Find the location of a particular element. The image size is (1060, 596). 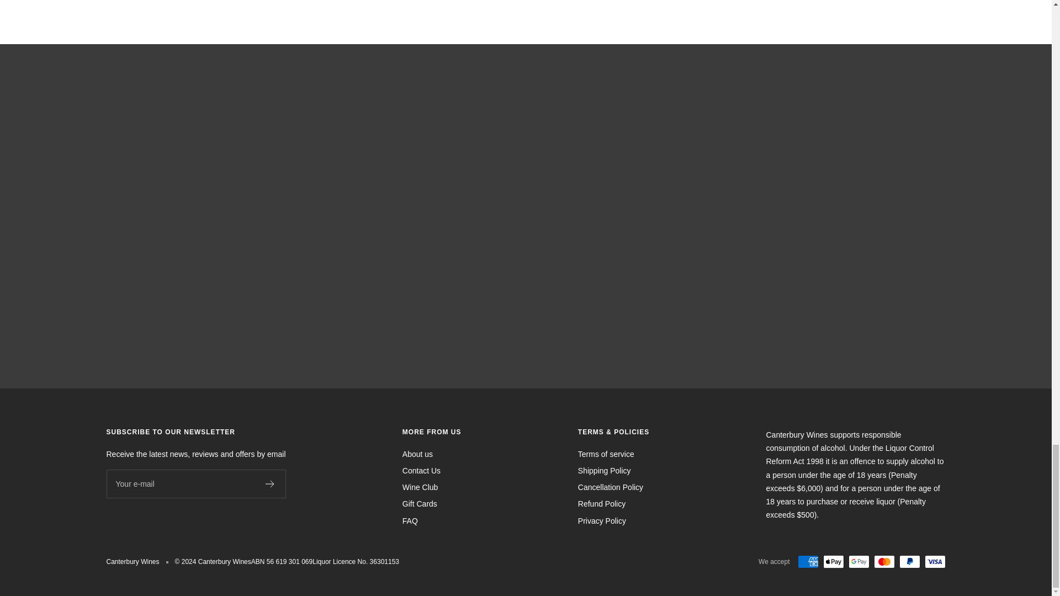

Register is located at coordinates (269, 484).